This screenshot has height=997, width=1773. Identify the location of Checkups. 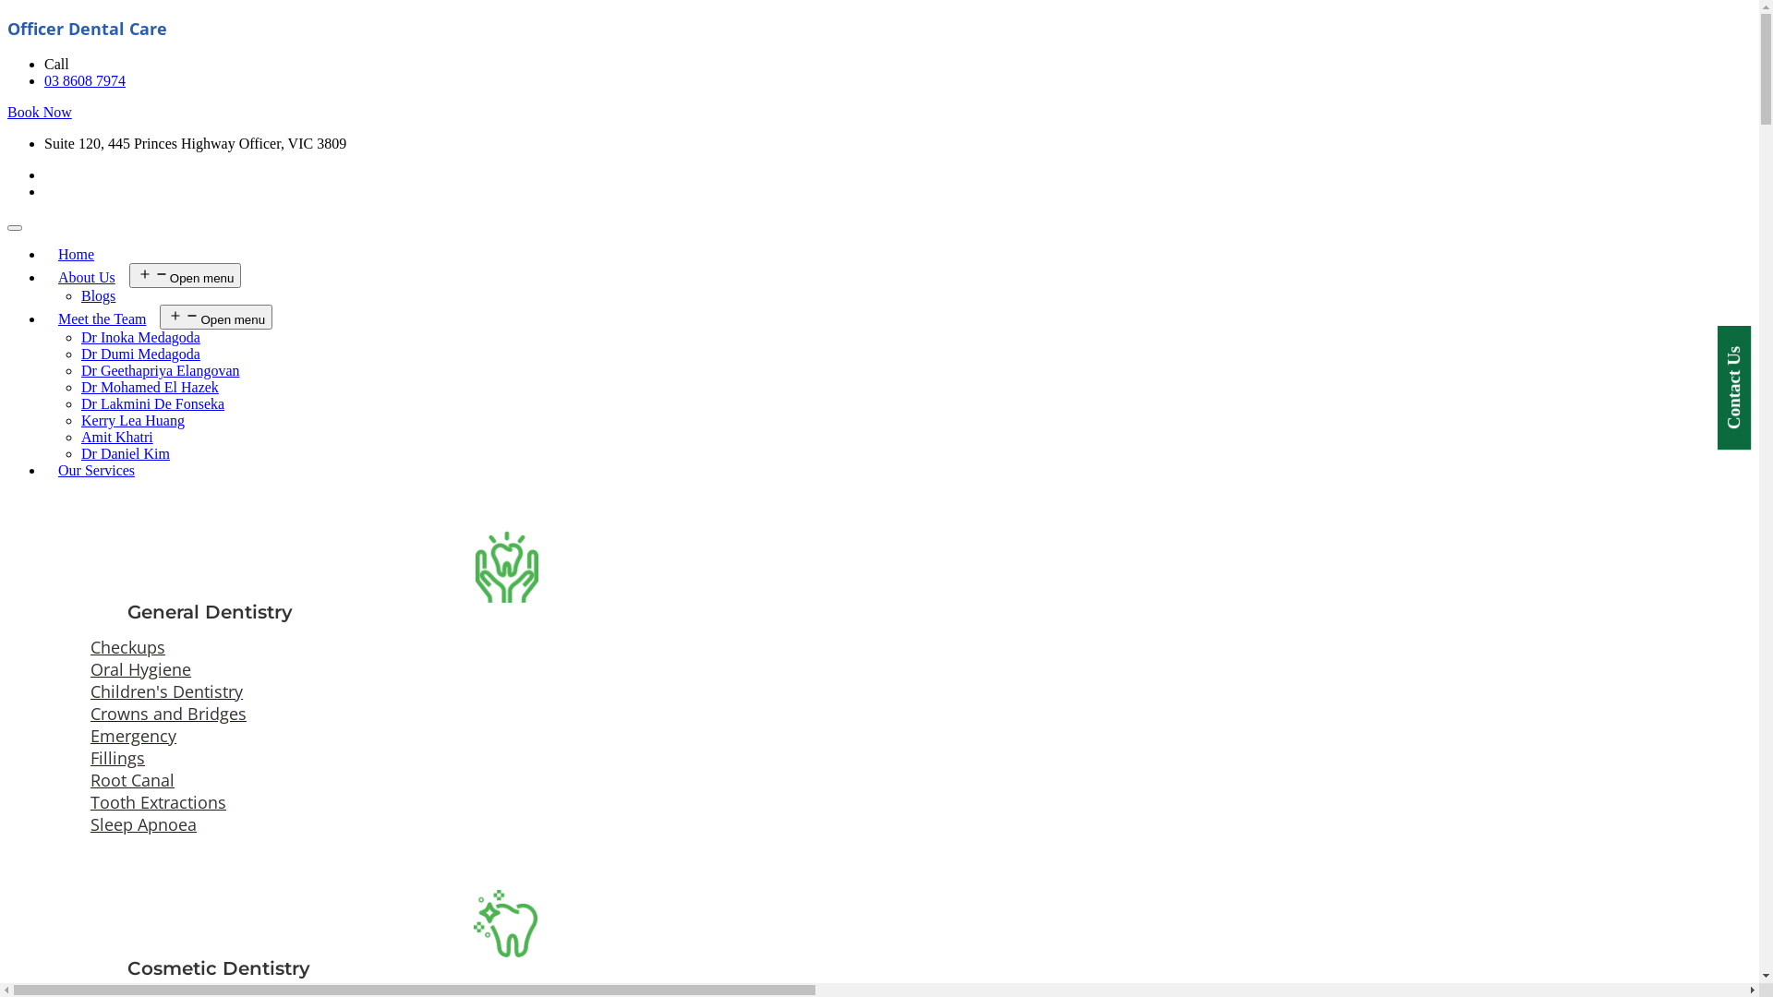
(506, 647).